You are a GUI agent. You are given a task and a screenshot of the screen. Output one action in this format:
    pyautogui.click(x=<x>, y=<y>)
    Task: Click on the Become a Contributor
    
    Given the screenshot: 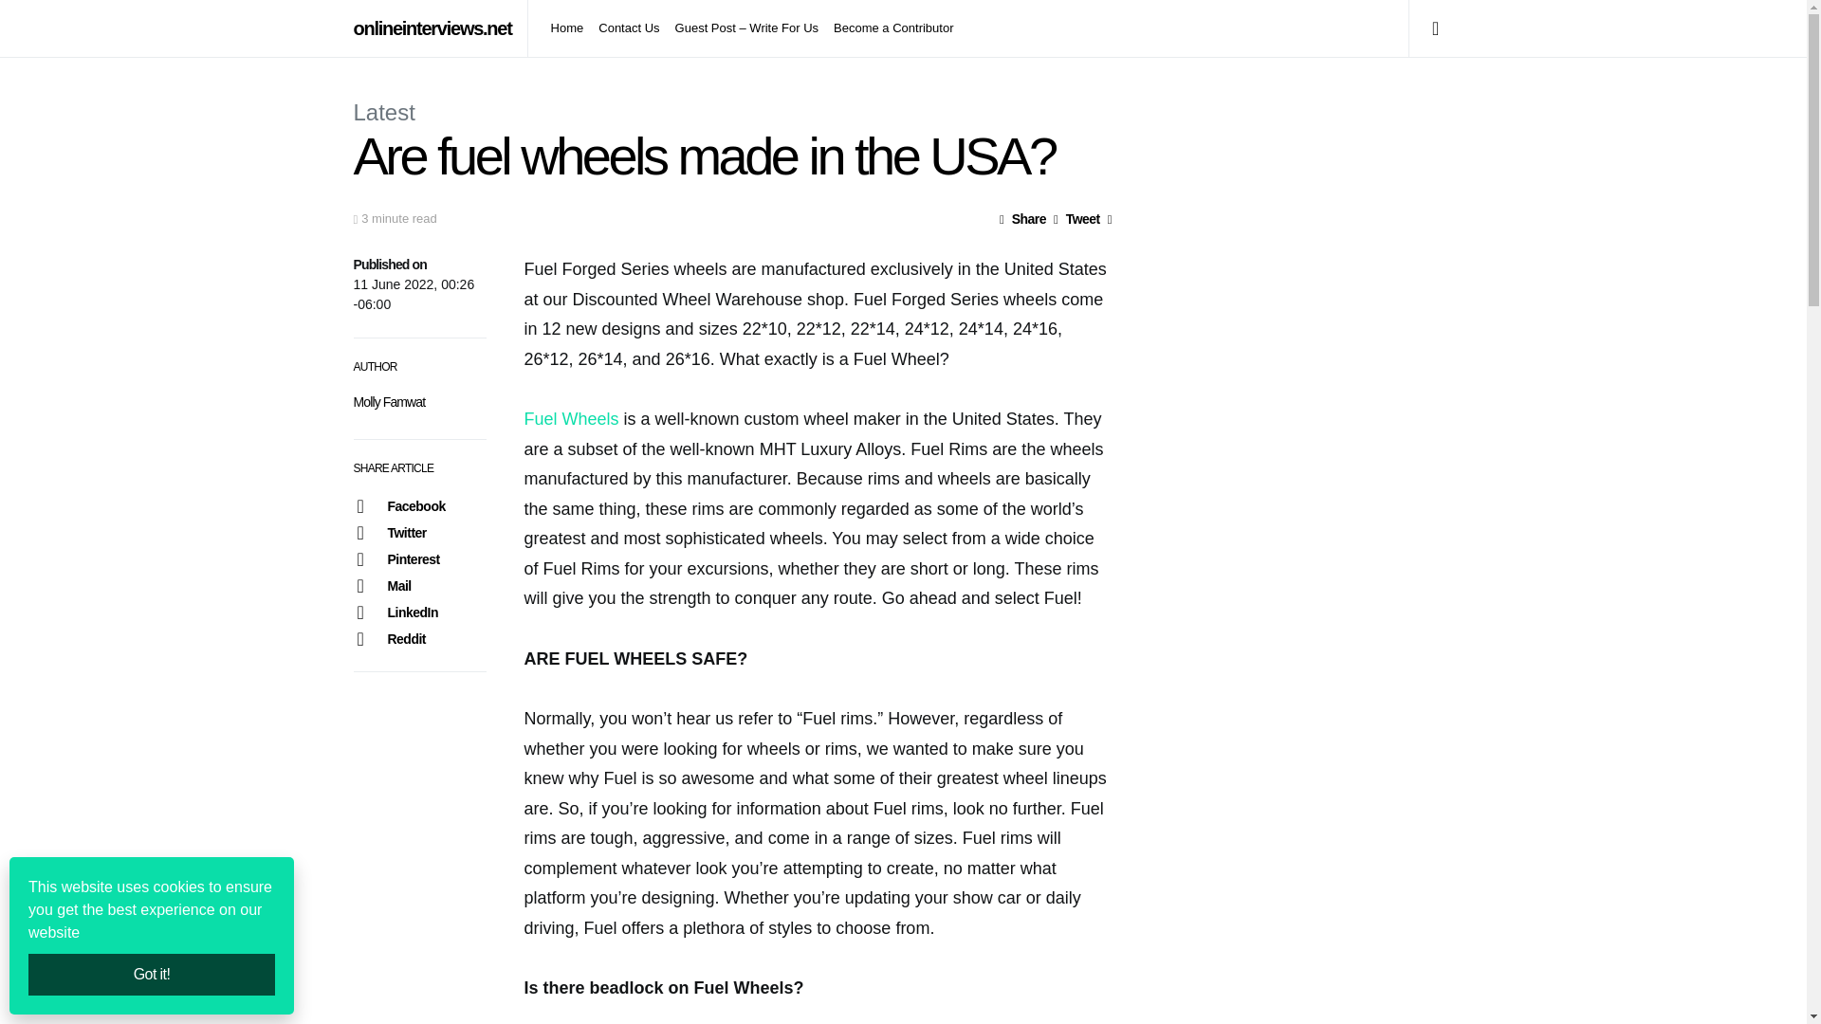 What is the action you would take?
    pyautogui.click(x=890, y=28)
    